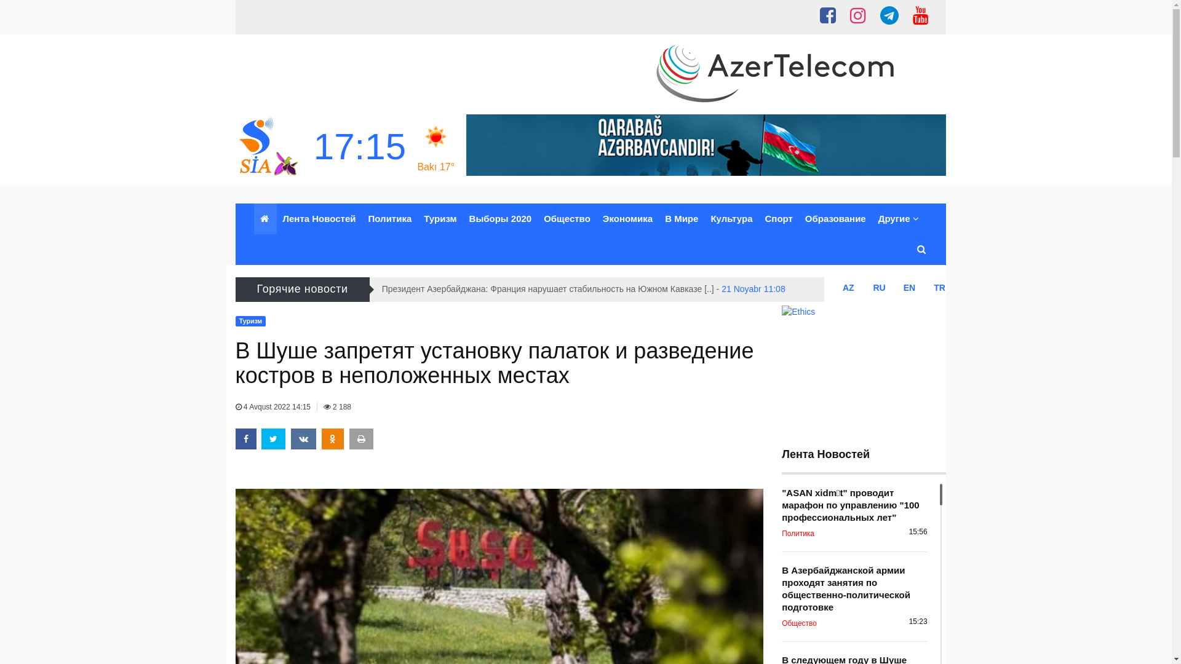 Image resolution: width=1181 pixels, height=664 pixels. I want to click on EN, so click(909, 288).